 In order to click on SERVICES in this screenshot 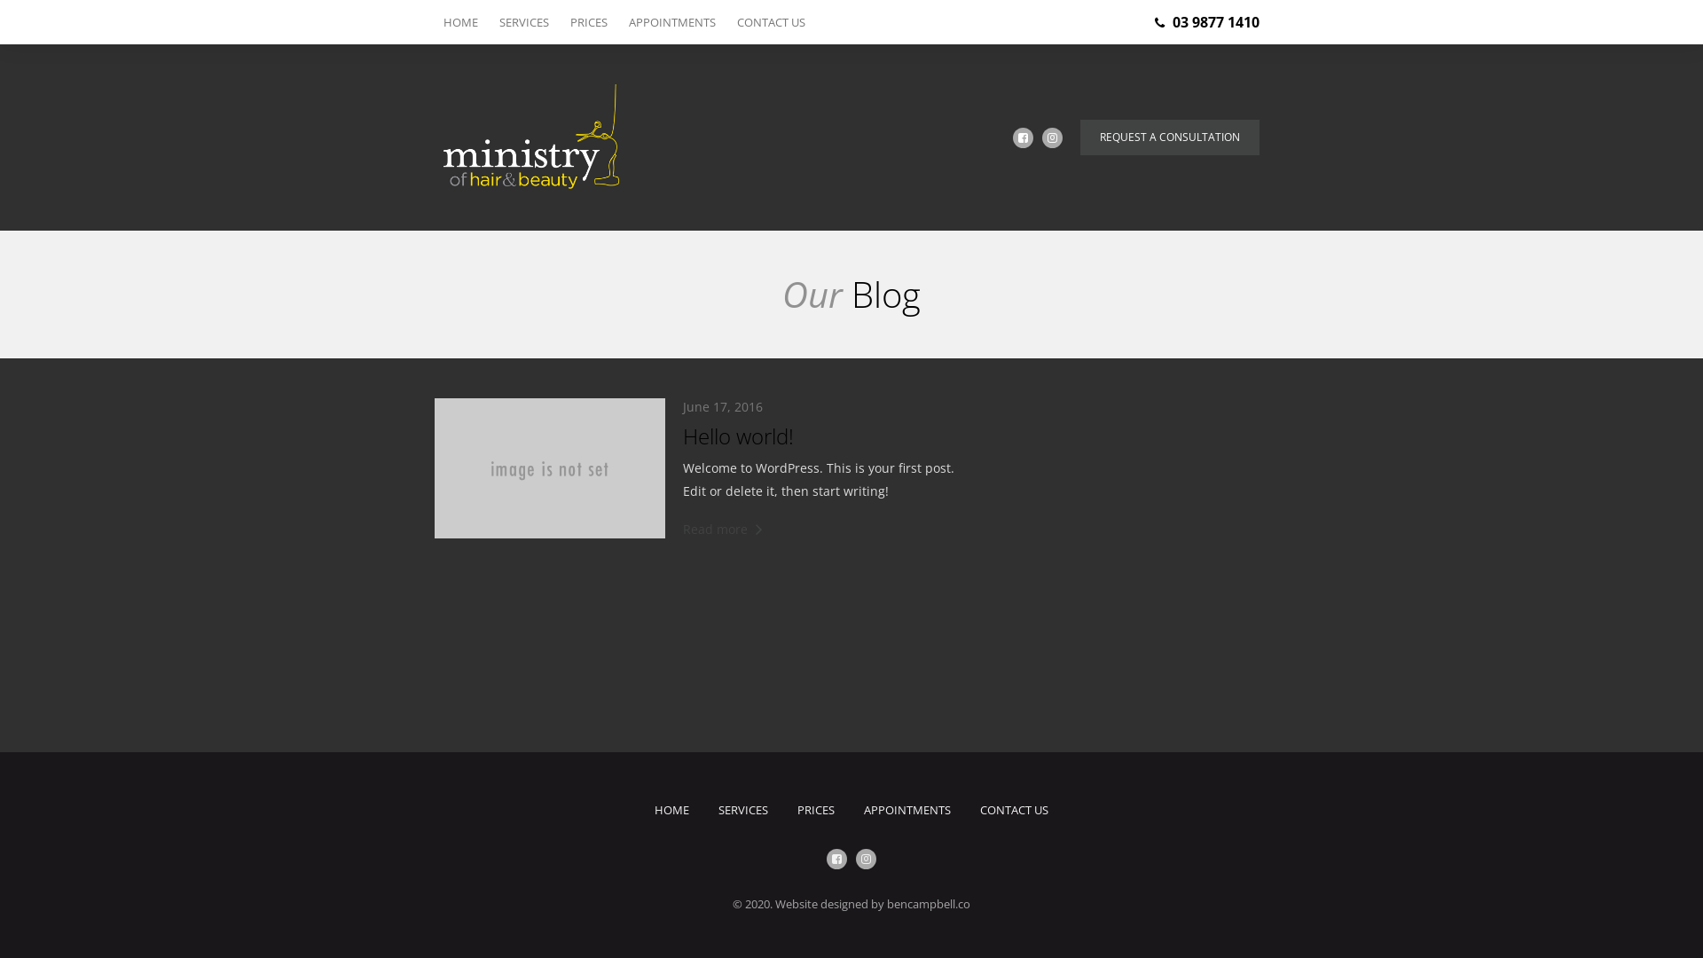, I will do `click(743, 810)`.